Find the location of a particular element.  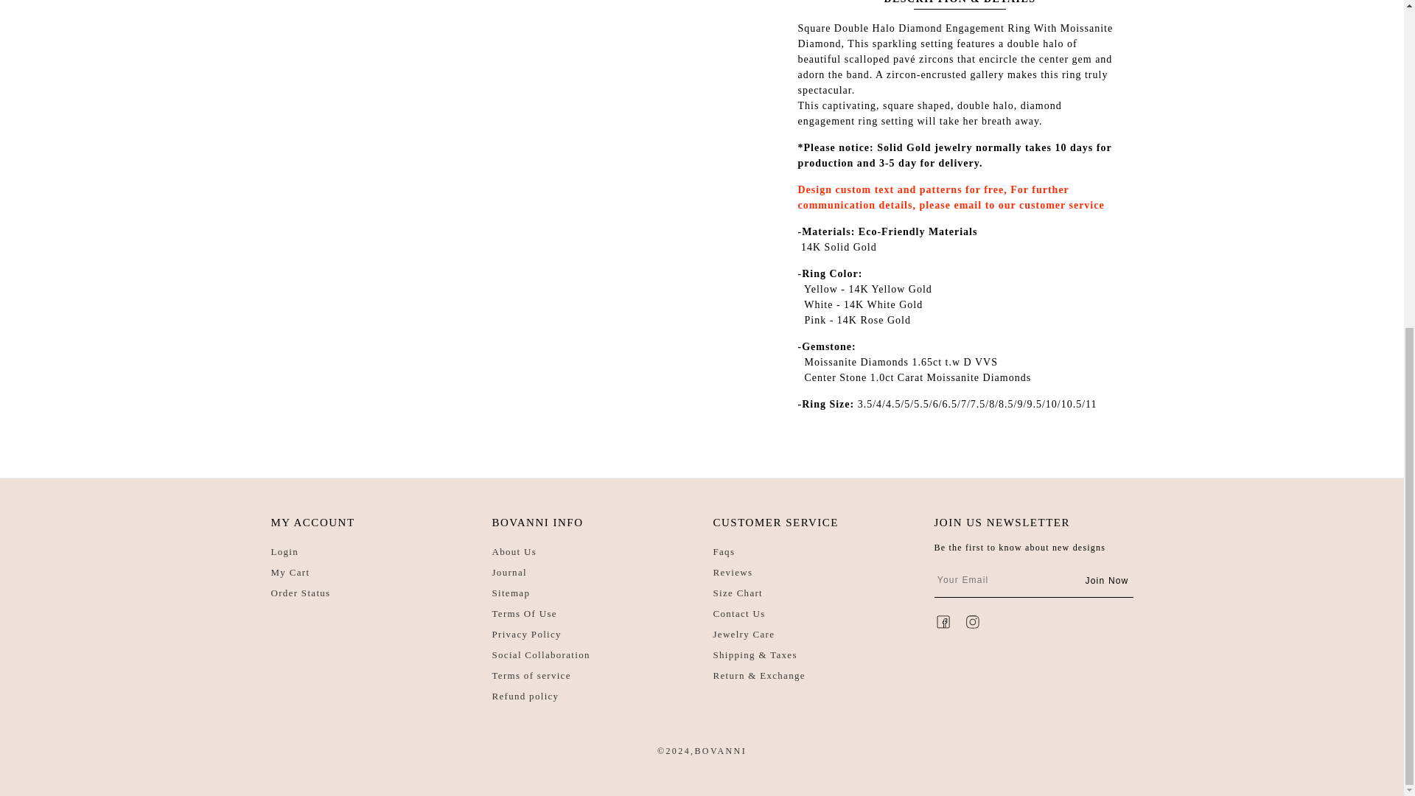

Sitemap is located at coordinates (511, 593).